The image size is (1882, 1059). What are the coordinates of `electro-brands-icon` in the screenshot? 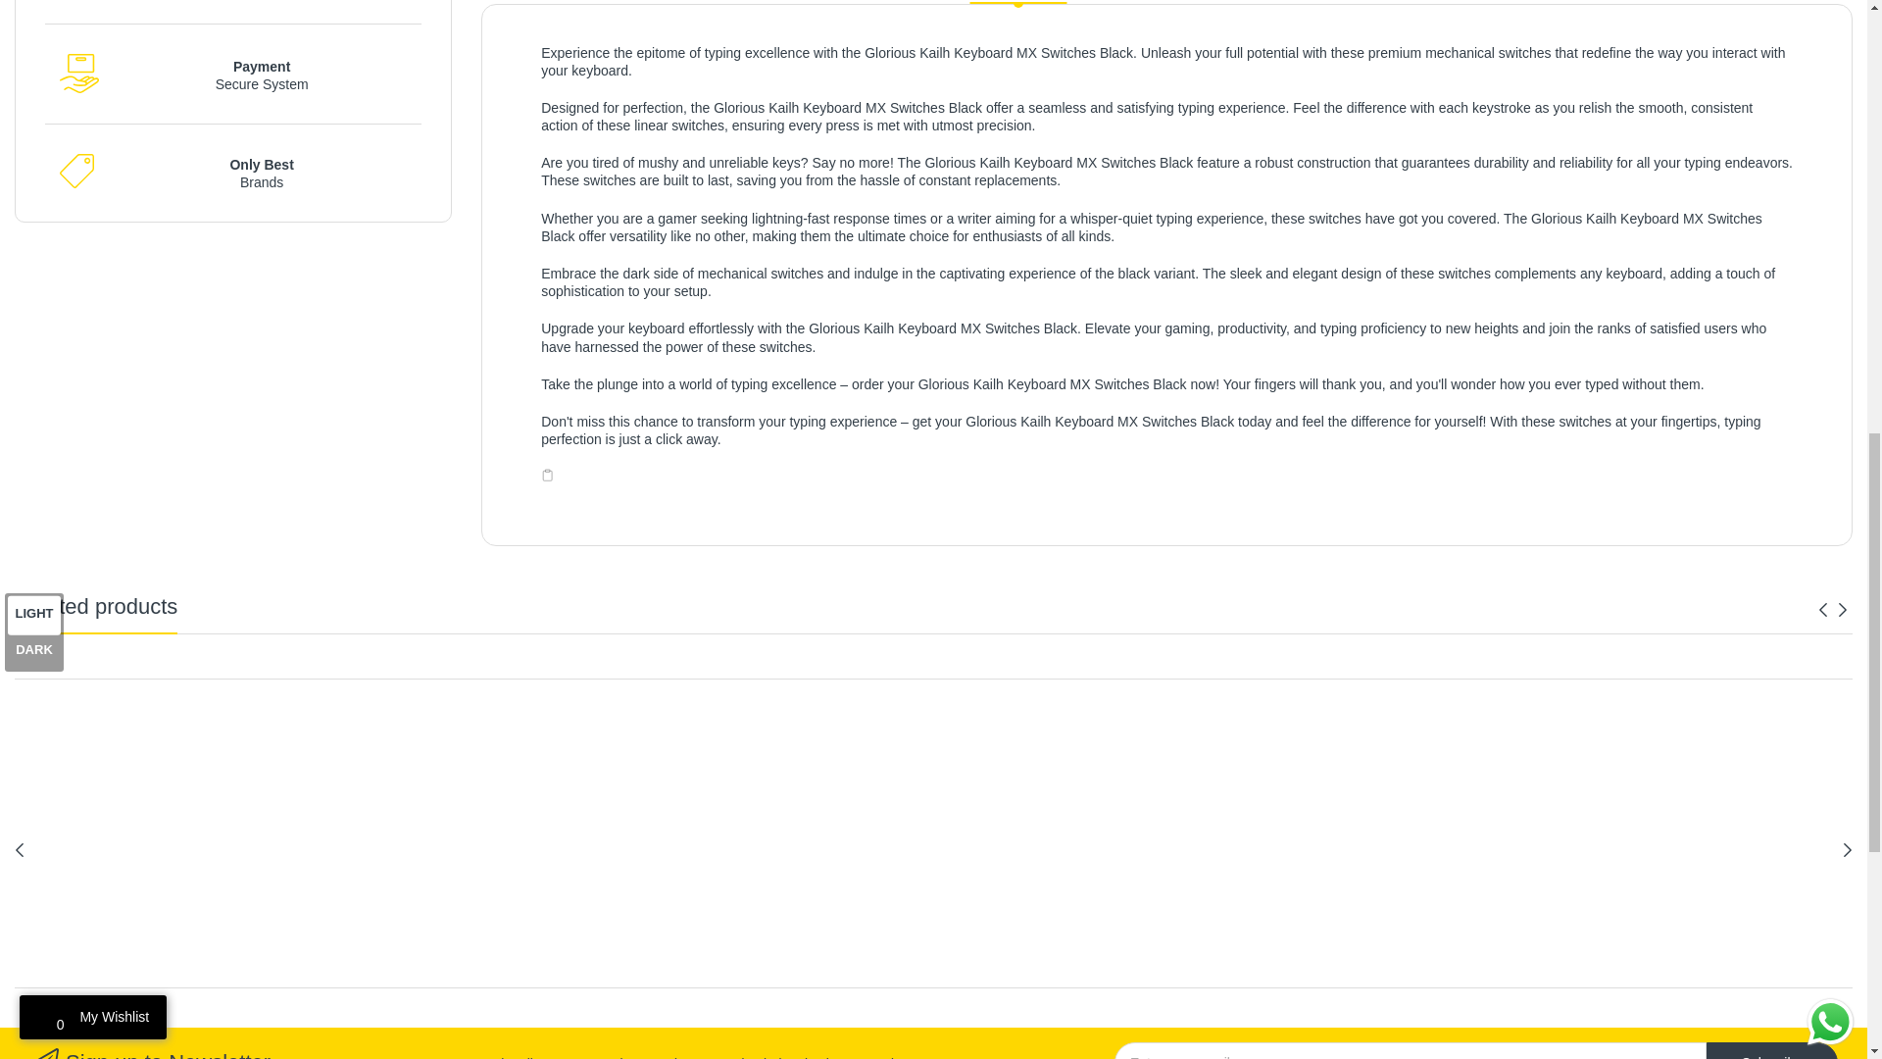 It's located at (76, 171).